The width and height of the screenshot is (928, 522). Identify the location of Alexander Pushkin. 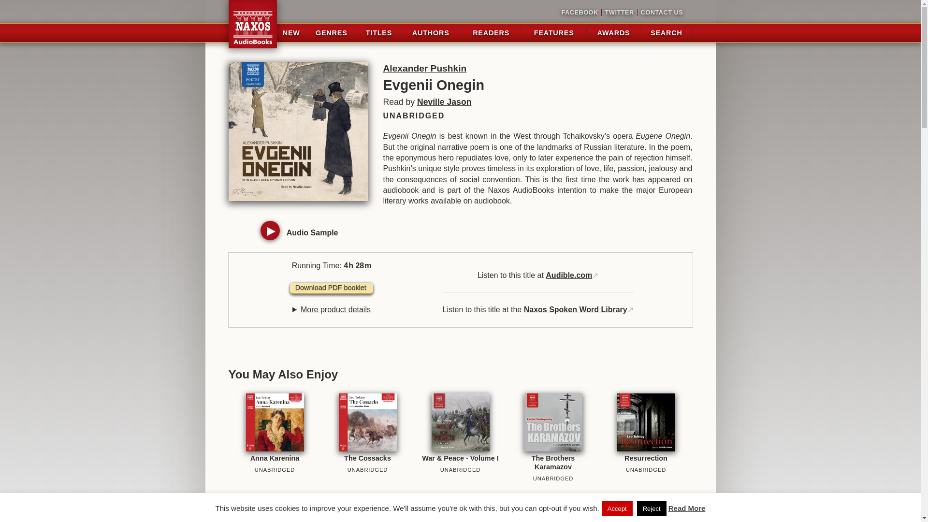
(424, 68).